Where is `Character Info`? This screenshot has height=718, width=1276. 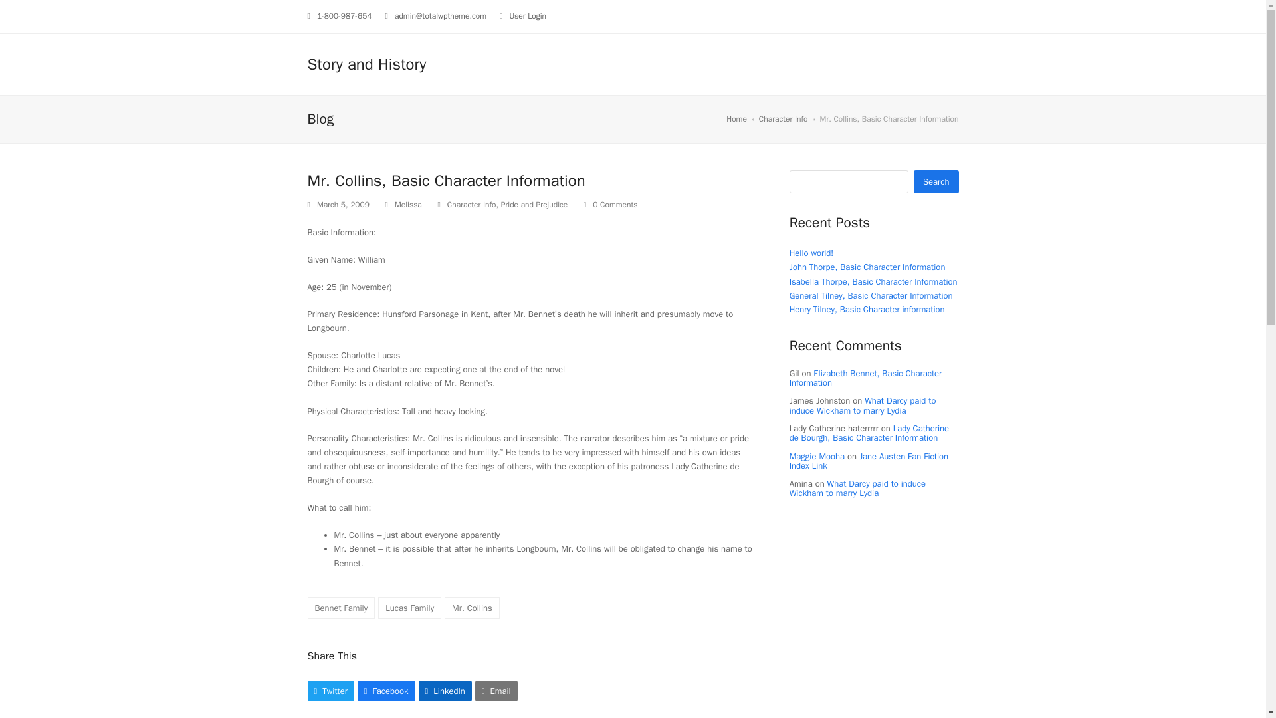 Character Info is located at coordinates (472, 205).